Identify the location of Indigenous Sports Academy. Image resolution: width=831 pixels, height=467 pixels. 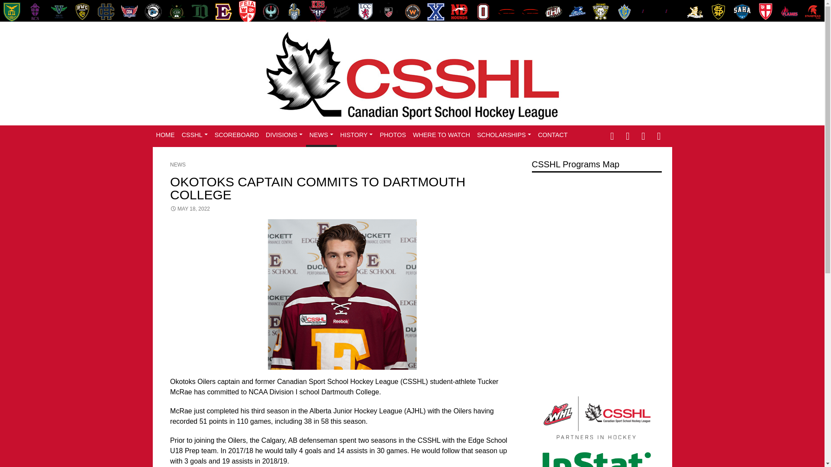
(271, 11).